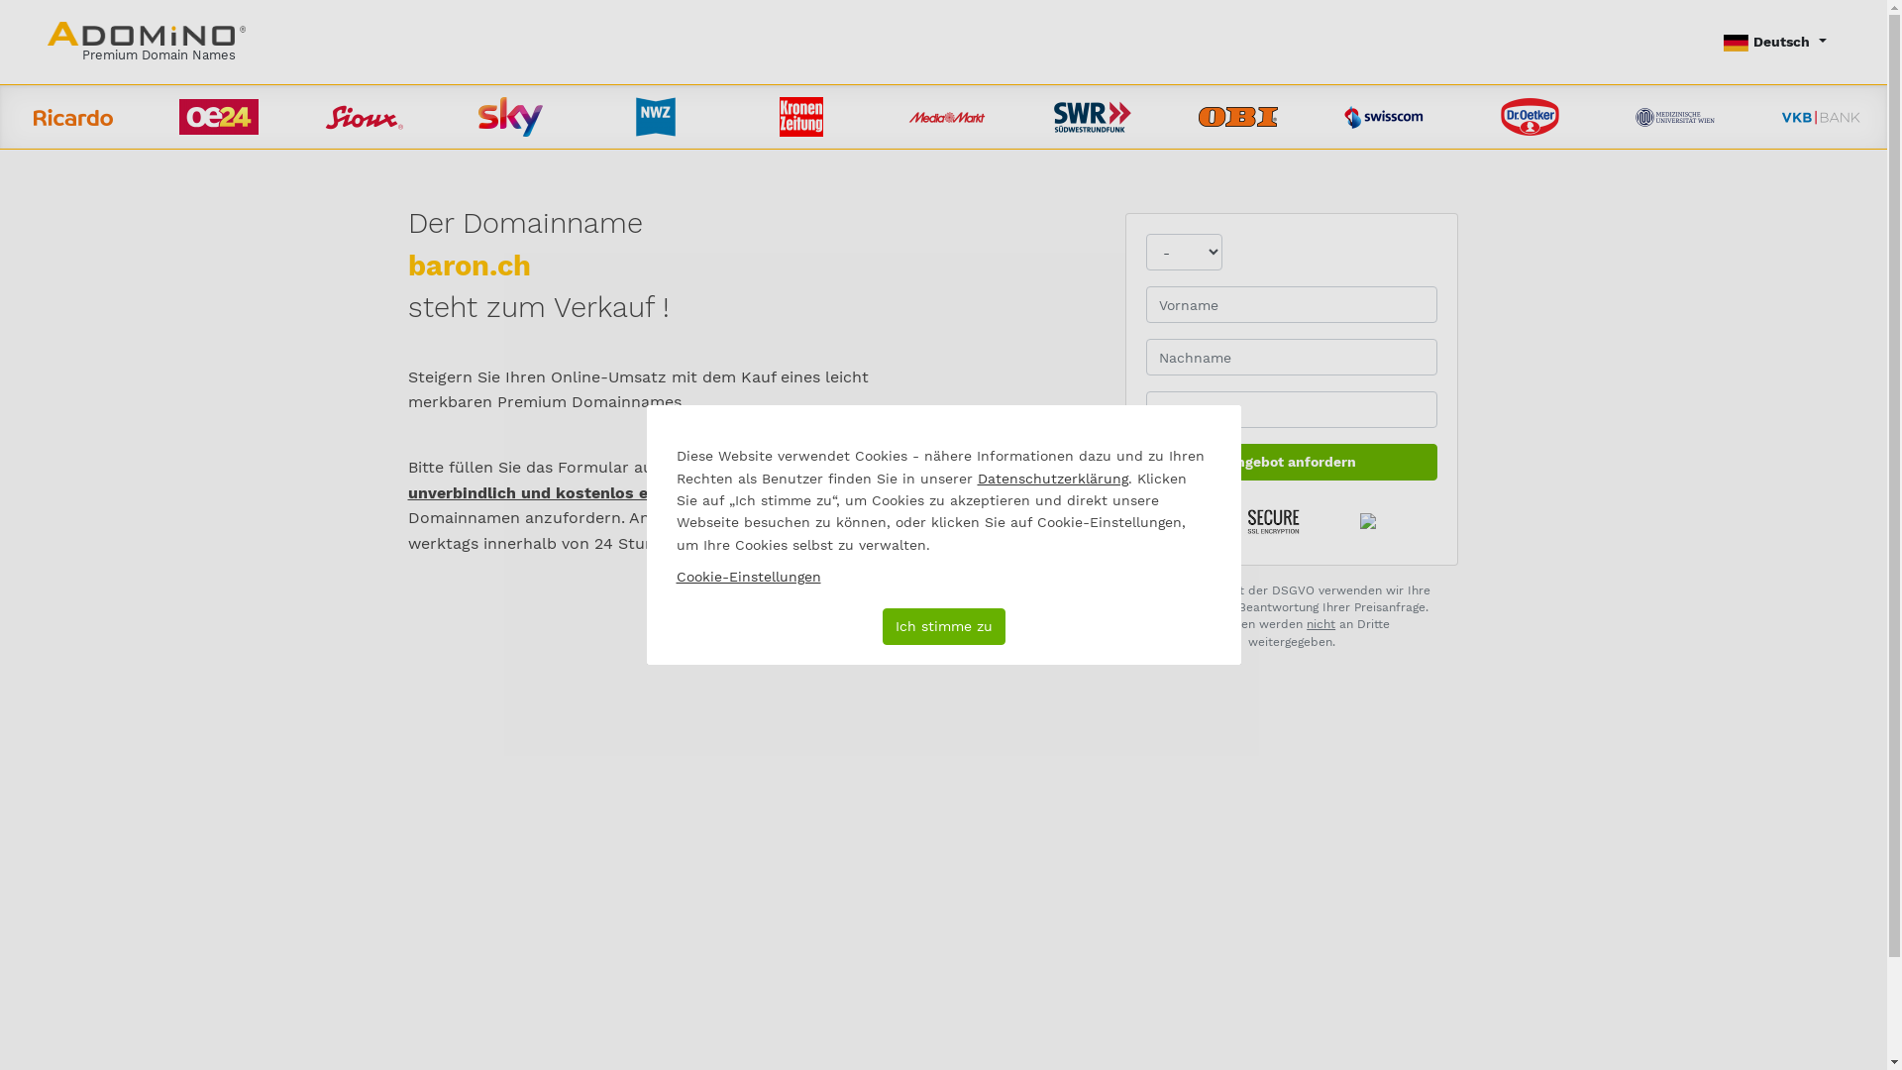 Image resolution: width=1902 pixels, height=1070 pixels. What do you see at coordinates (1775, 42) in the screenshot?
I see `Deutsch` at bounding box center [1775, 42].